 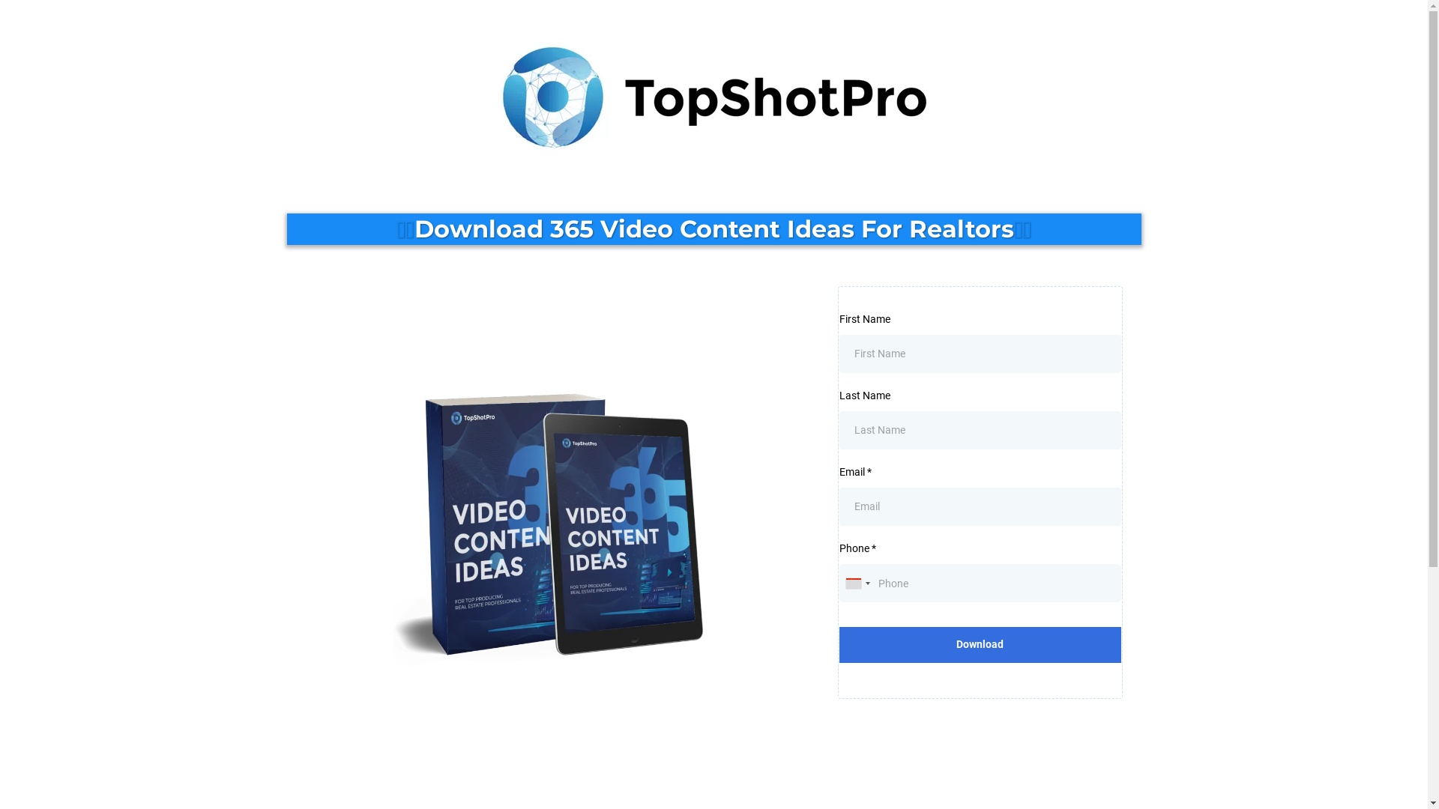 What do you see at coordinates (857, 583) in the screenshot?
I see `China: +86` at bounding box center [857, 583].